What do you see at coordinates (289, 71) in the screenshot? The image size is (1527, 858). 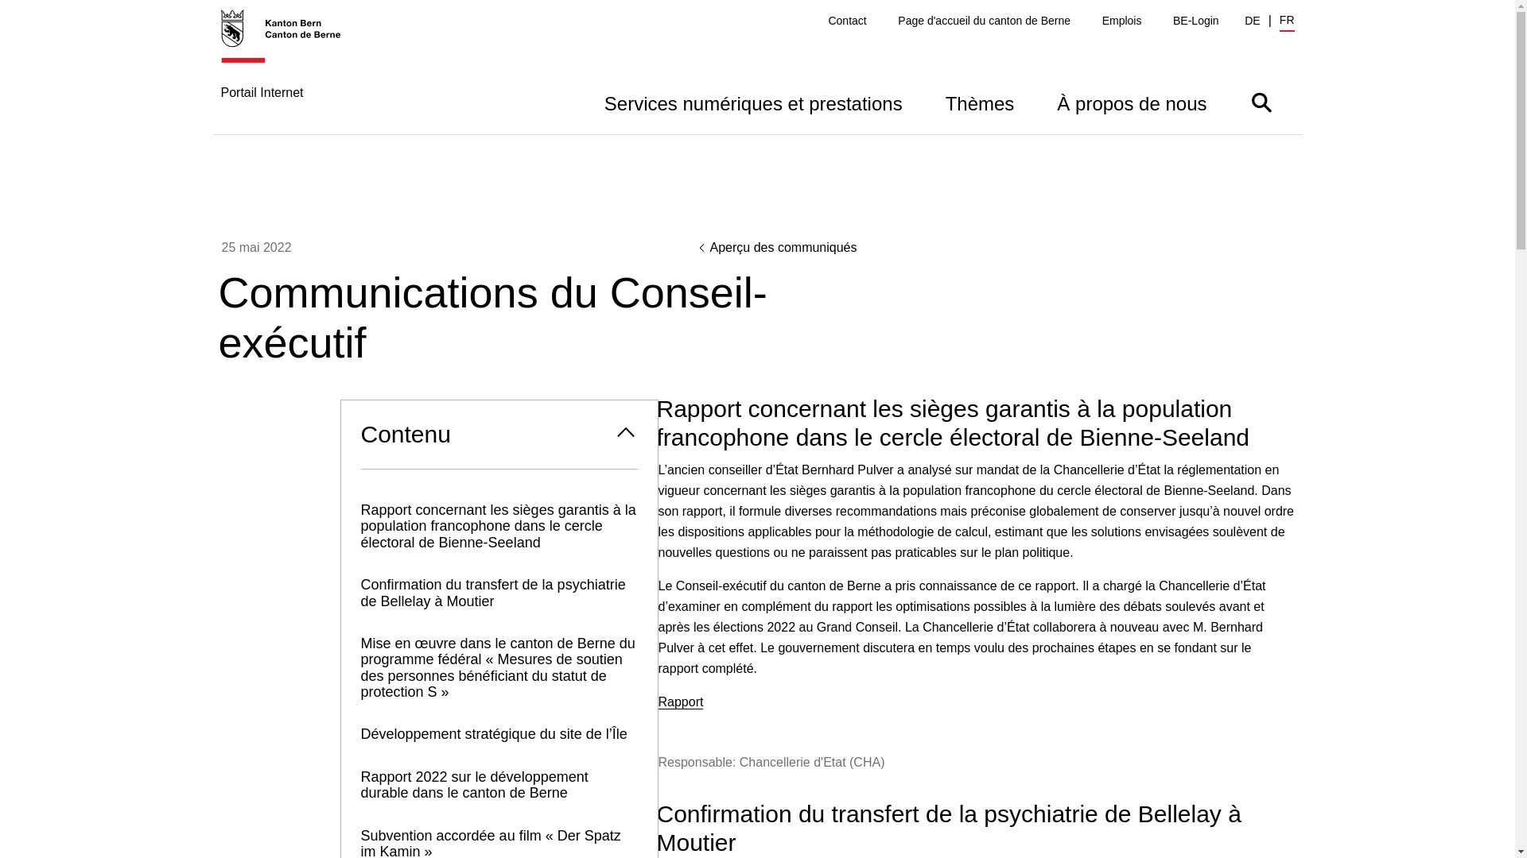 I see `Portail Internet` at bounding box center [289, 71].